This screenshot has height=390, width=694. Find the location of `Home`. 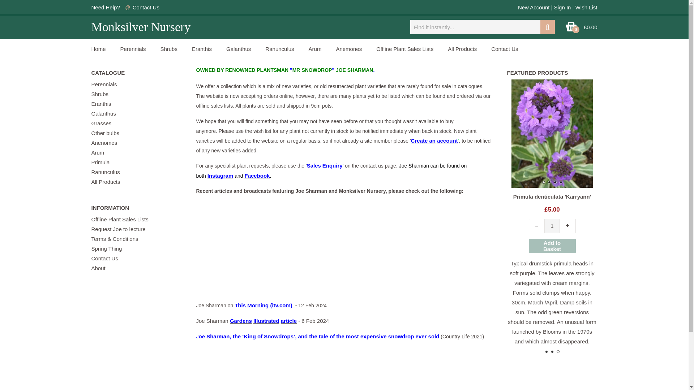

Home is located at coordinates (98, 49).